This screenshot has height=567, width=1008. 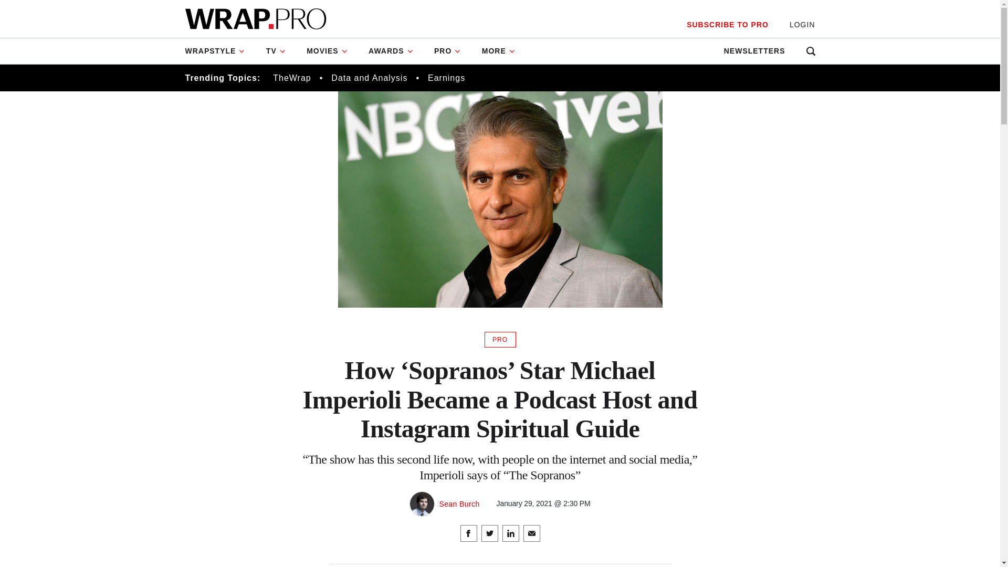 What do you see at coordinates (327, 51) in the screenshot?
I see `MOVIES` at bounding box center [327, 51].